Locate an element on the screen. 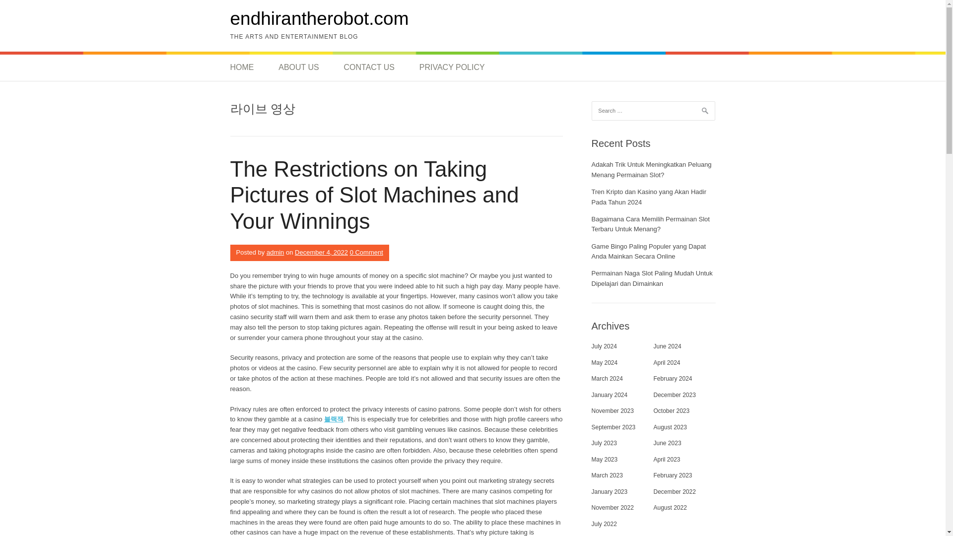  February 2024 is located at coordinates (672, 379).